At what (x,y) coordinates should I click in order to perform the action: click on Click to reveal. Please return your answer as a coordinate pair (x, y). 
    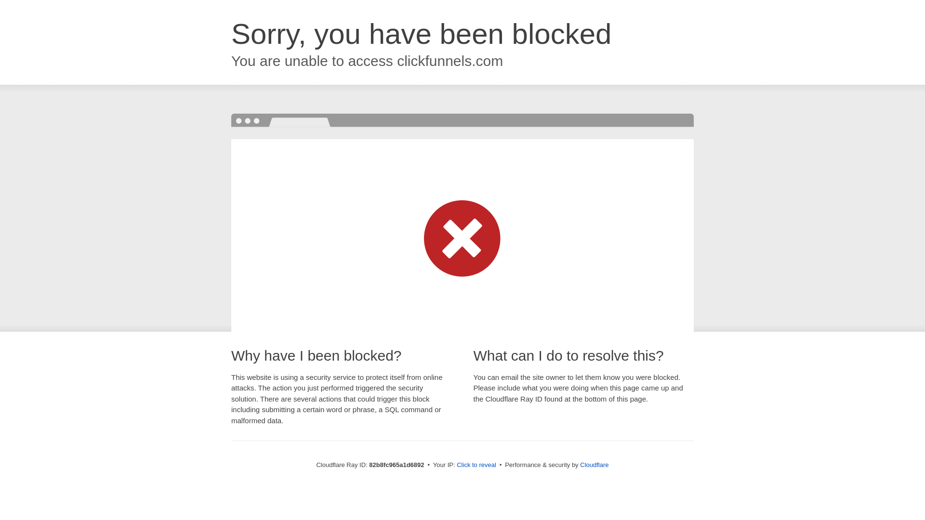
    Looking at the image, I should click on (476, 465).